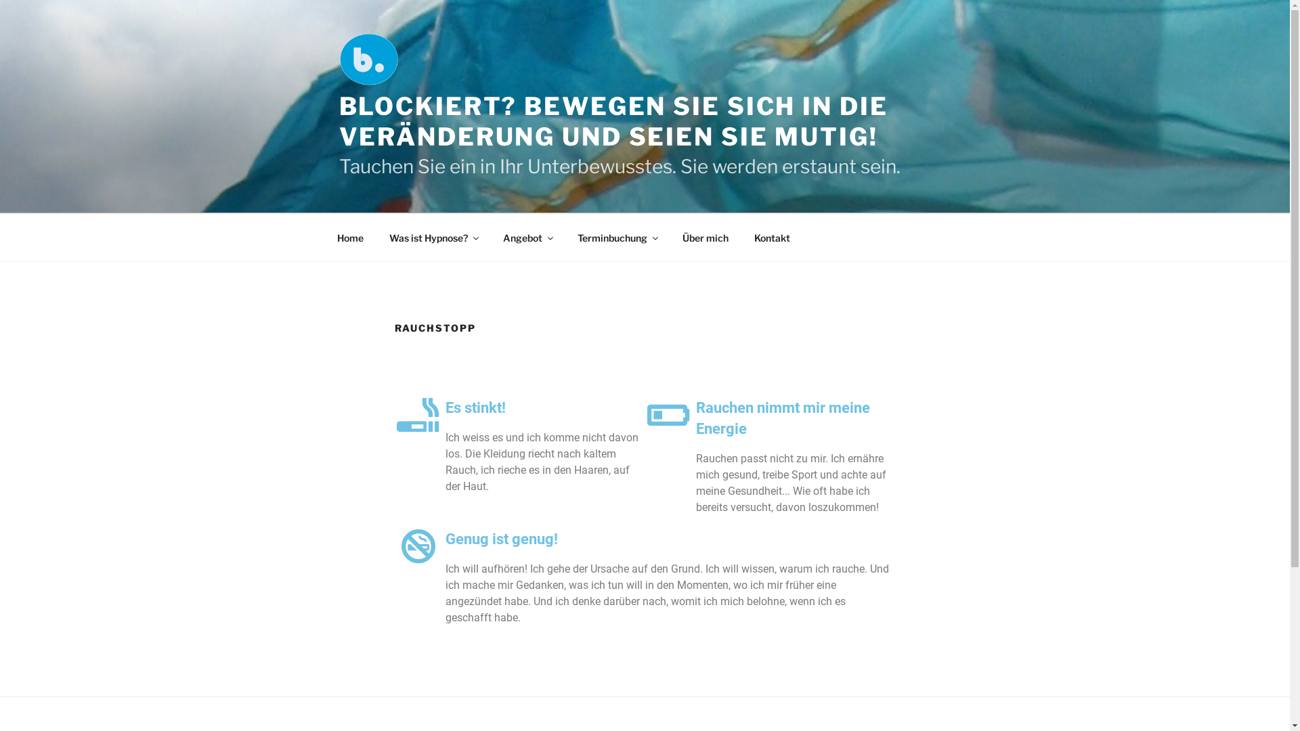 This screenshot has width=1300, height=731. I want to click on Home, so click(350, 237).